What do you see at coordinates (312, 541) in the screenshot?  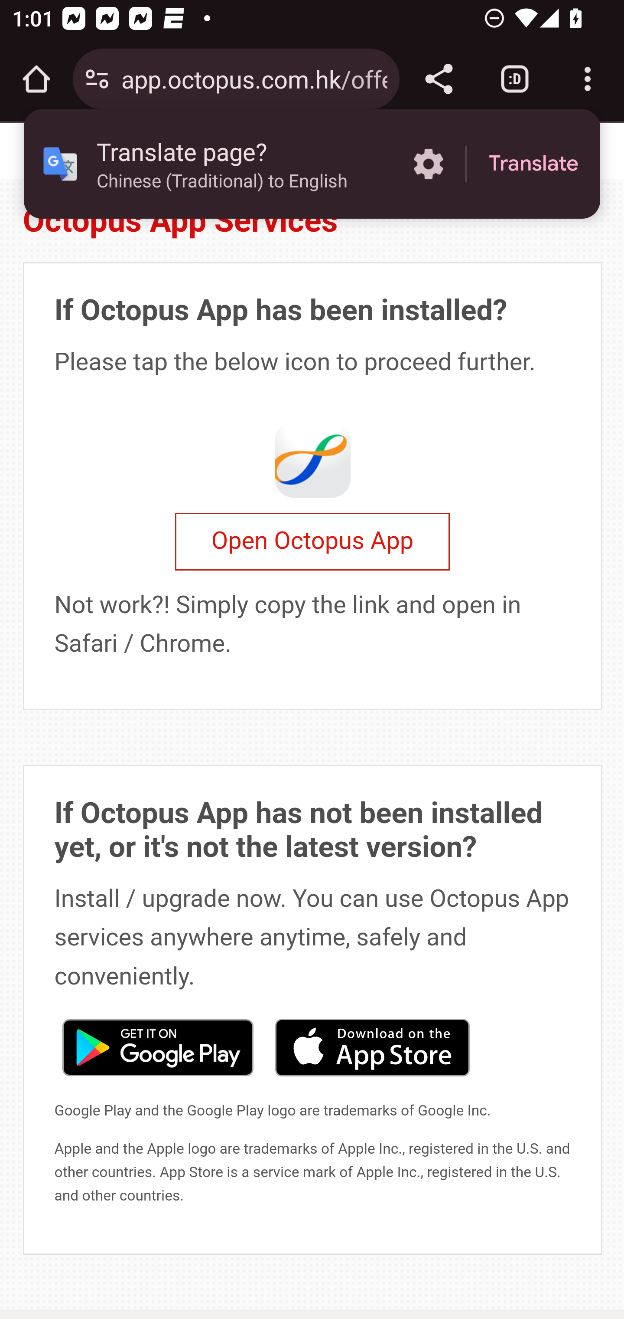 I see `Open Octopus App` at bounding box center [312, 541].